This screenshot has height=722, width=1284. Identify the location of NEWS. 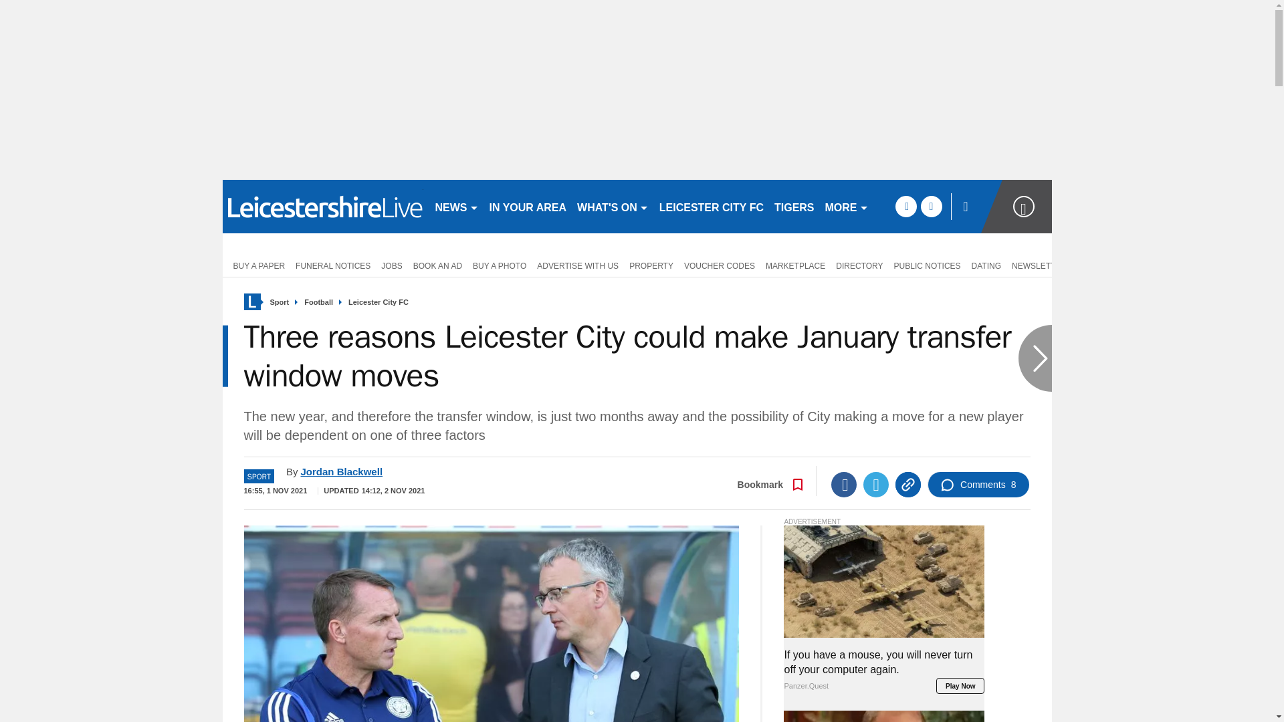
(456, 206).